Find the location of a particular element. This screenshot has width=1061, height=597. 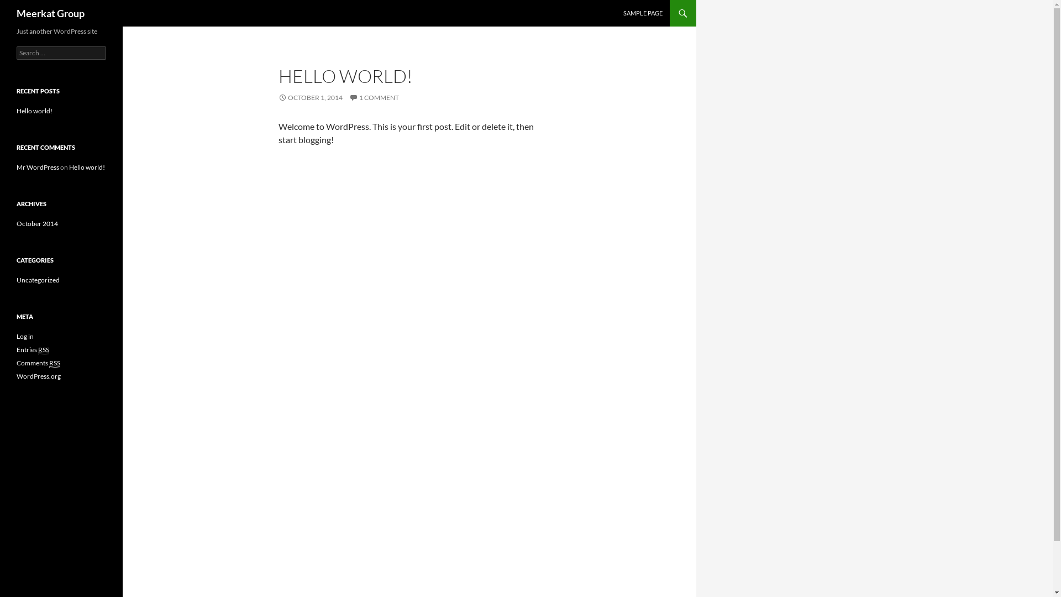

OCTOBER 1, 2014 is located at coordinates (311, 97).